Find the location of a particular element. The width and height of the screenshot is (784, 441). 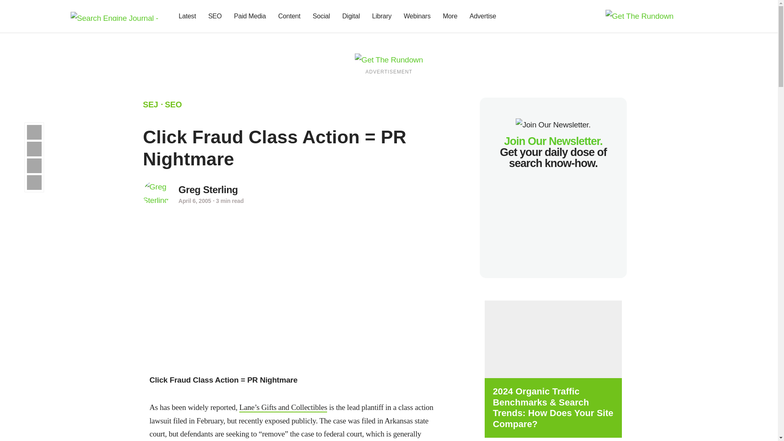

Go to Author Page is located at coordinates (156, 194).